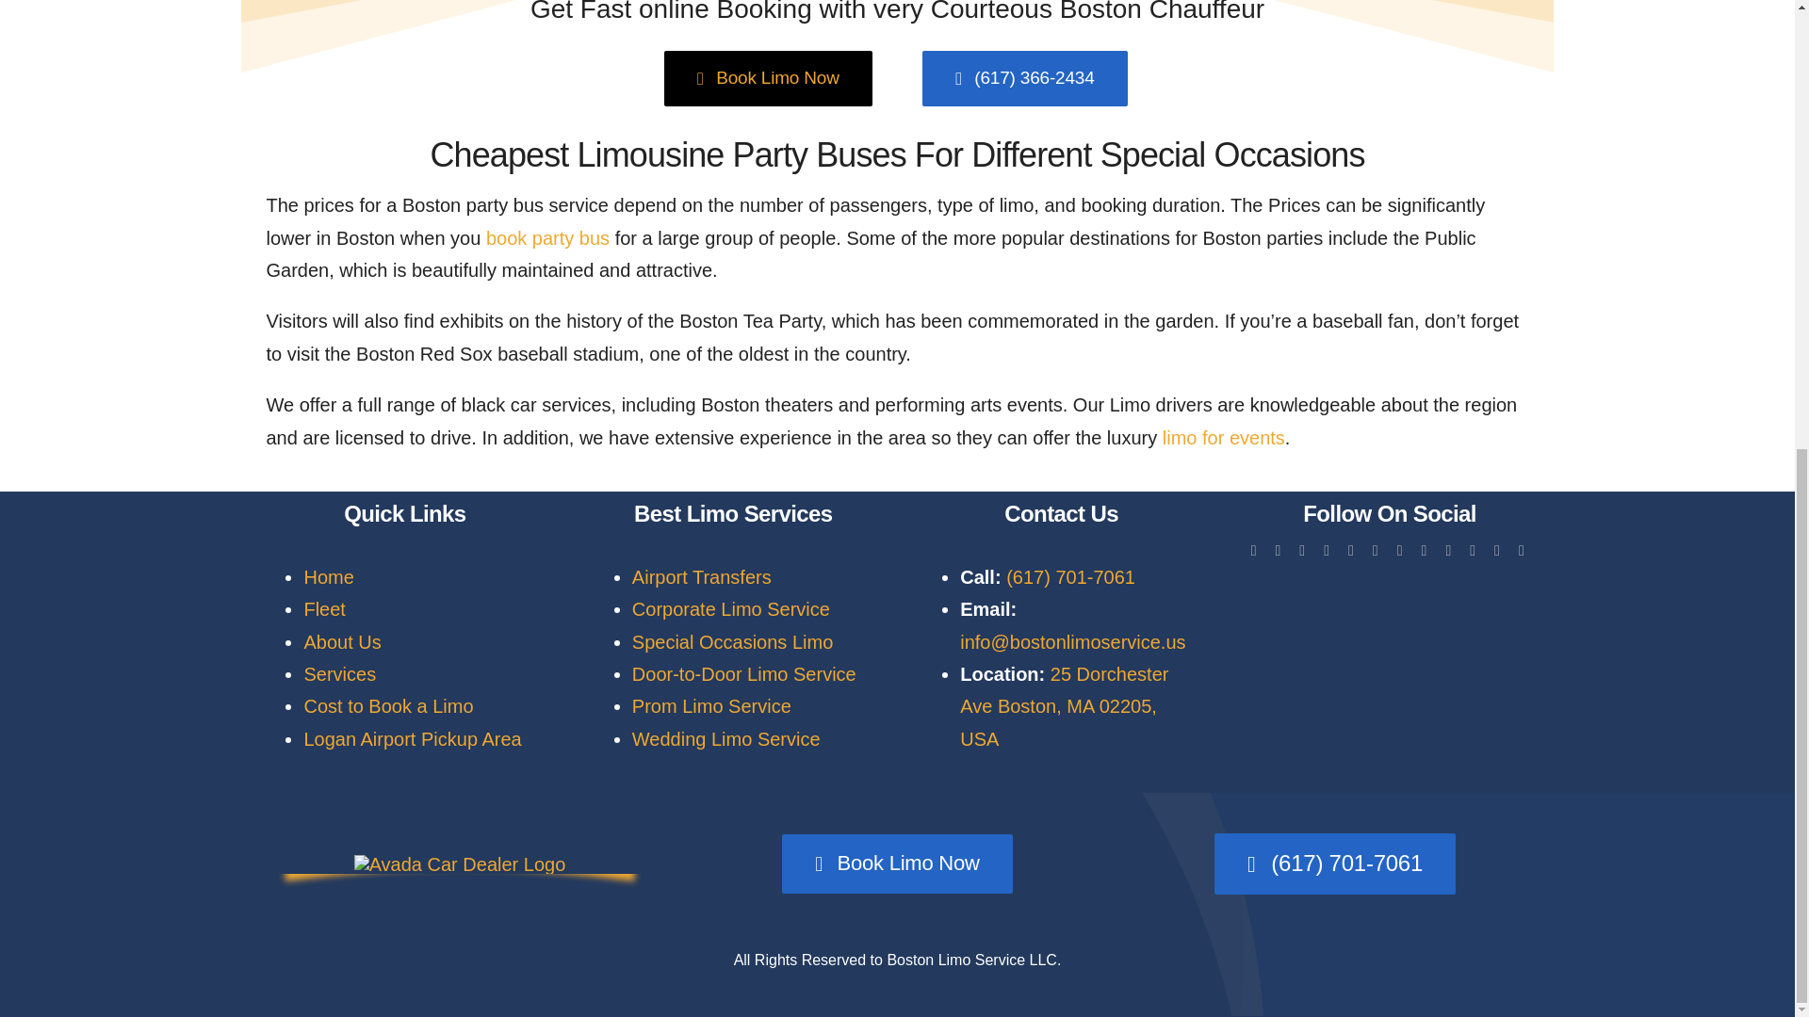 The width and height of the screenshot is (1809, 1017). I want to click on Special Occasions Limo, so click(731, 642).